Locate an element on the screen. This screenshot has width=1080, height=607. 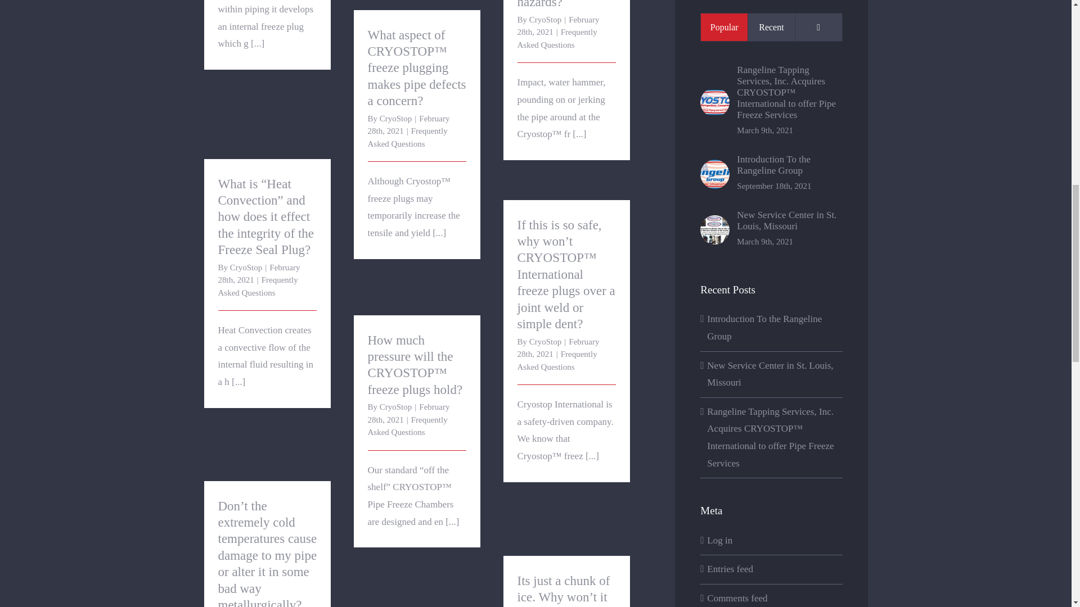
Posts by CryoStop is located at coordinates (396, 119).